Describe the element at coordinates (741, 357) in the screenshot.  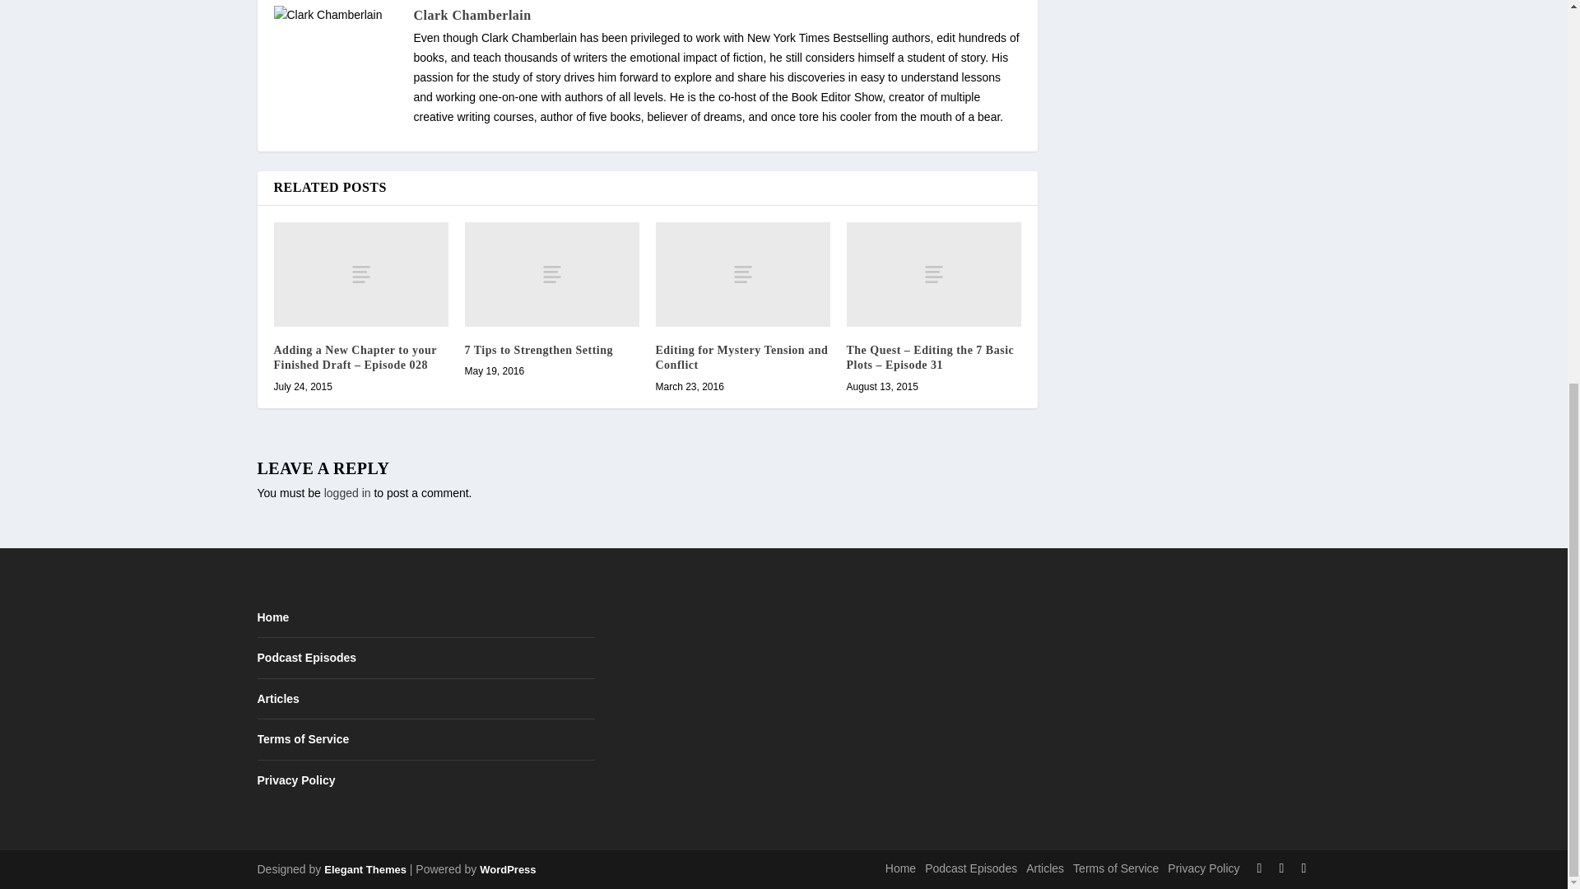
I see `Editing for Mystery Tension and Conflict` at that location.